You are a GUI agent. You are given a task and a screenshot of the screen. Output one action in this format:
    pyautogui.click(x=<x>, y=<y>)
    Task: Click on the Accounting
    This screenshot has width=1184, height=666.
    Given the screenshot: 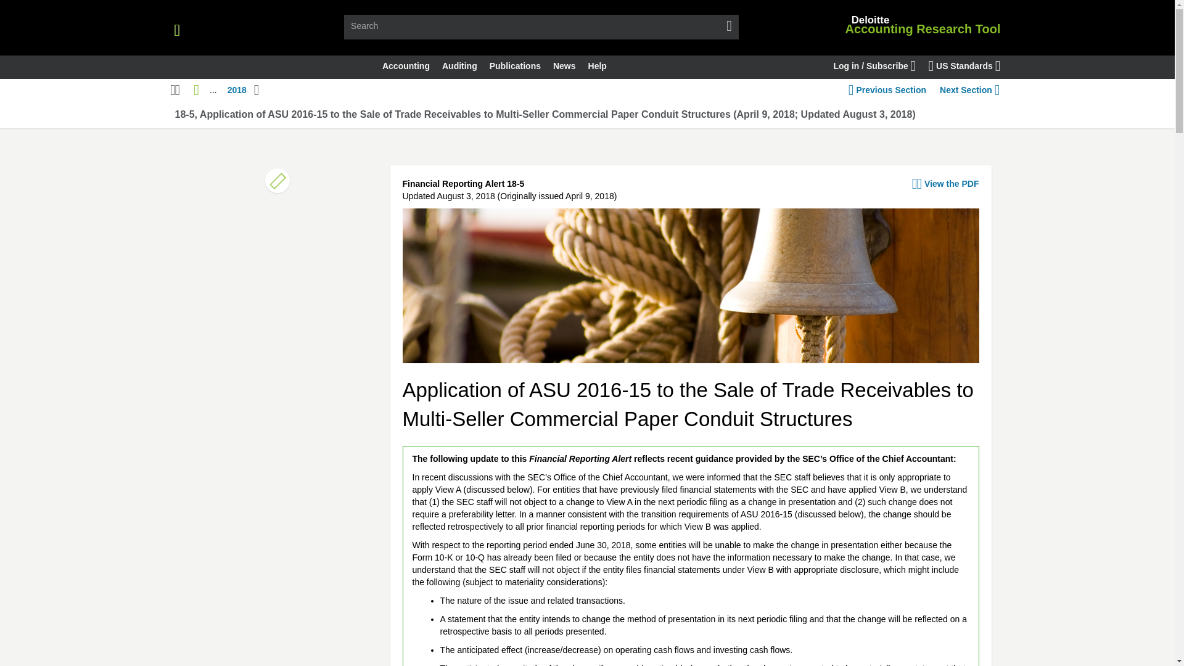 What is the action you would take?
    pyautogui.click(x=406, y=67)
    